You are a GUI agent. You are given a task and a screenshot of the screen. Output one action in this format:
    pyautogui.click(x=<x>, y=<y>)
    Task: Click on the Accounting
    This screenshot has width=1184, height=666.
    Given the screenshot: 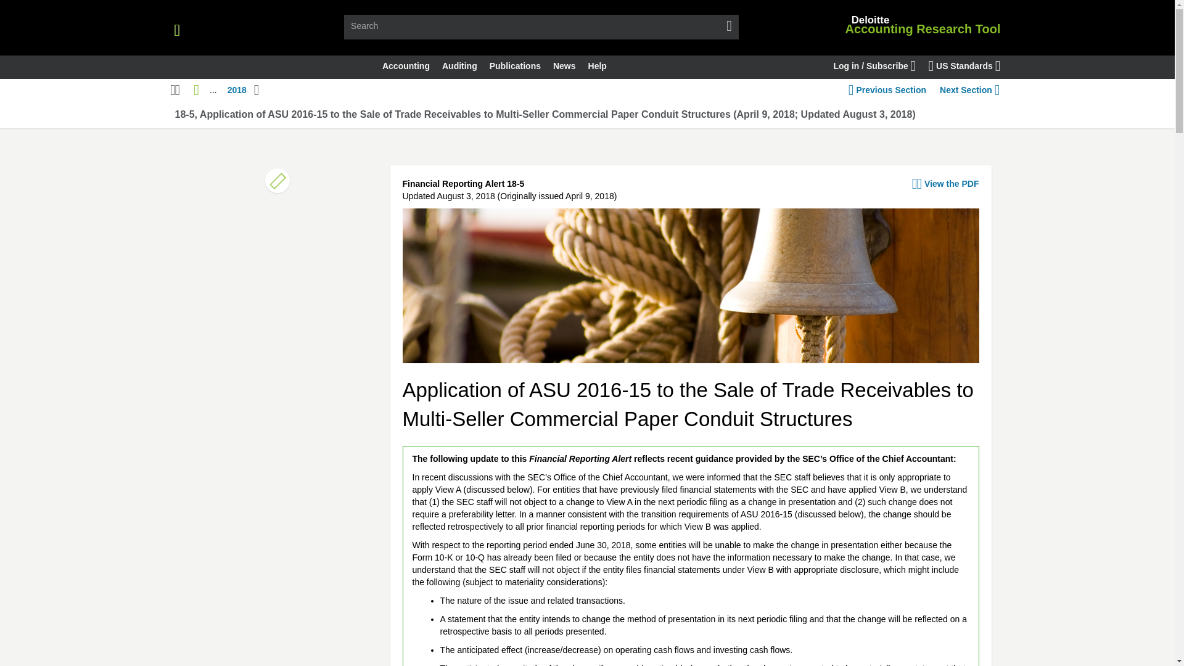 What is the action you would take?
    pyautogui.click(x=406, y=67)
    